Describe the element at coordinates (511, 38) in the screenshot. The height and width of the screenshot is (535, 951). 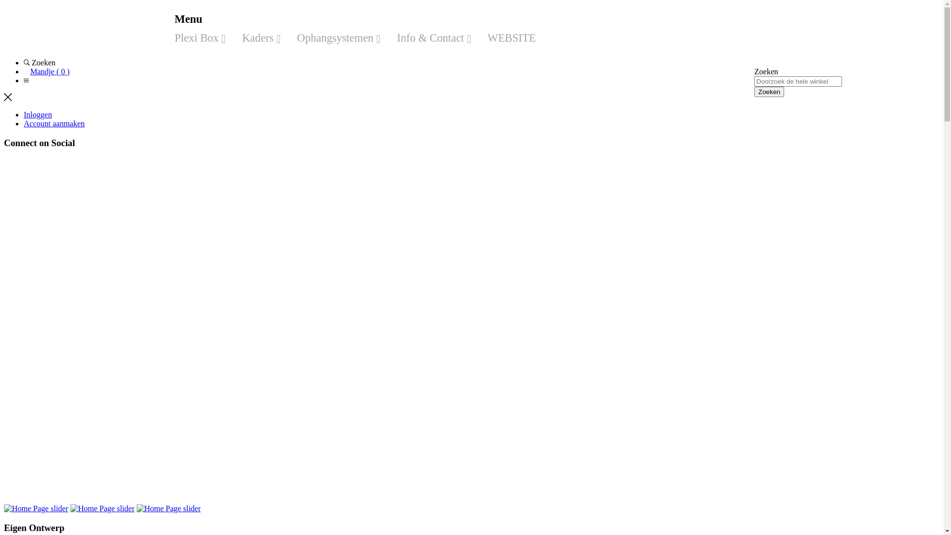
I see `WEBSITE` at that location.